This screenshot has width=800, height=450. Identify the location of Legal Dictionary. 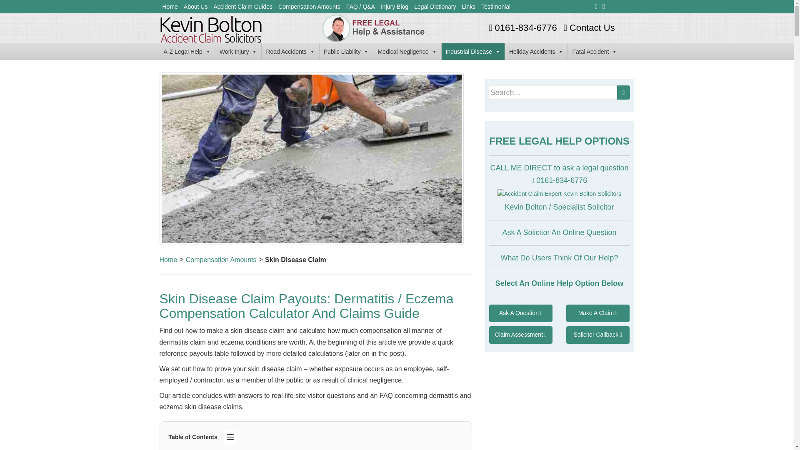
(435, 7).